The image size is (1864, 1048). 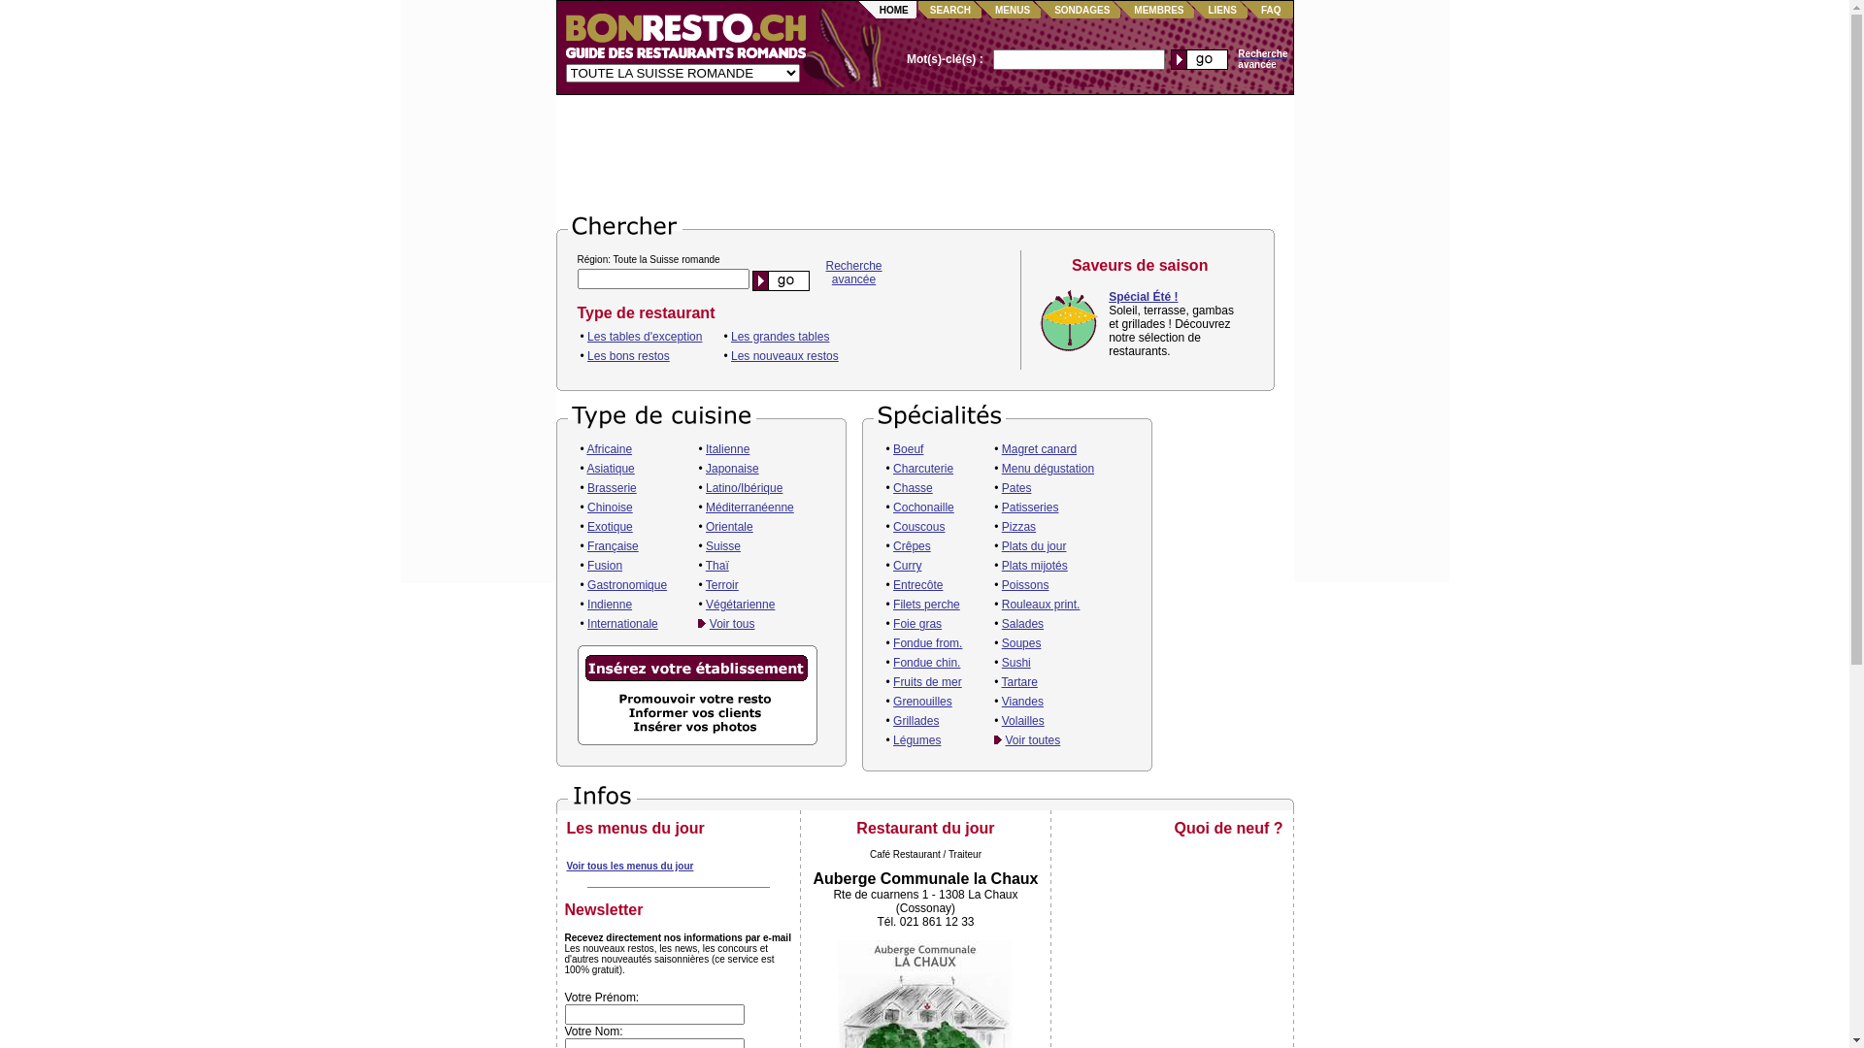 I want to click on Suisse, so click(x=723, y=546).